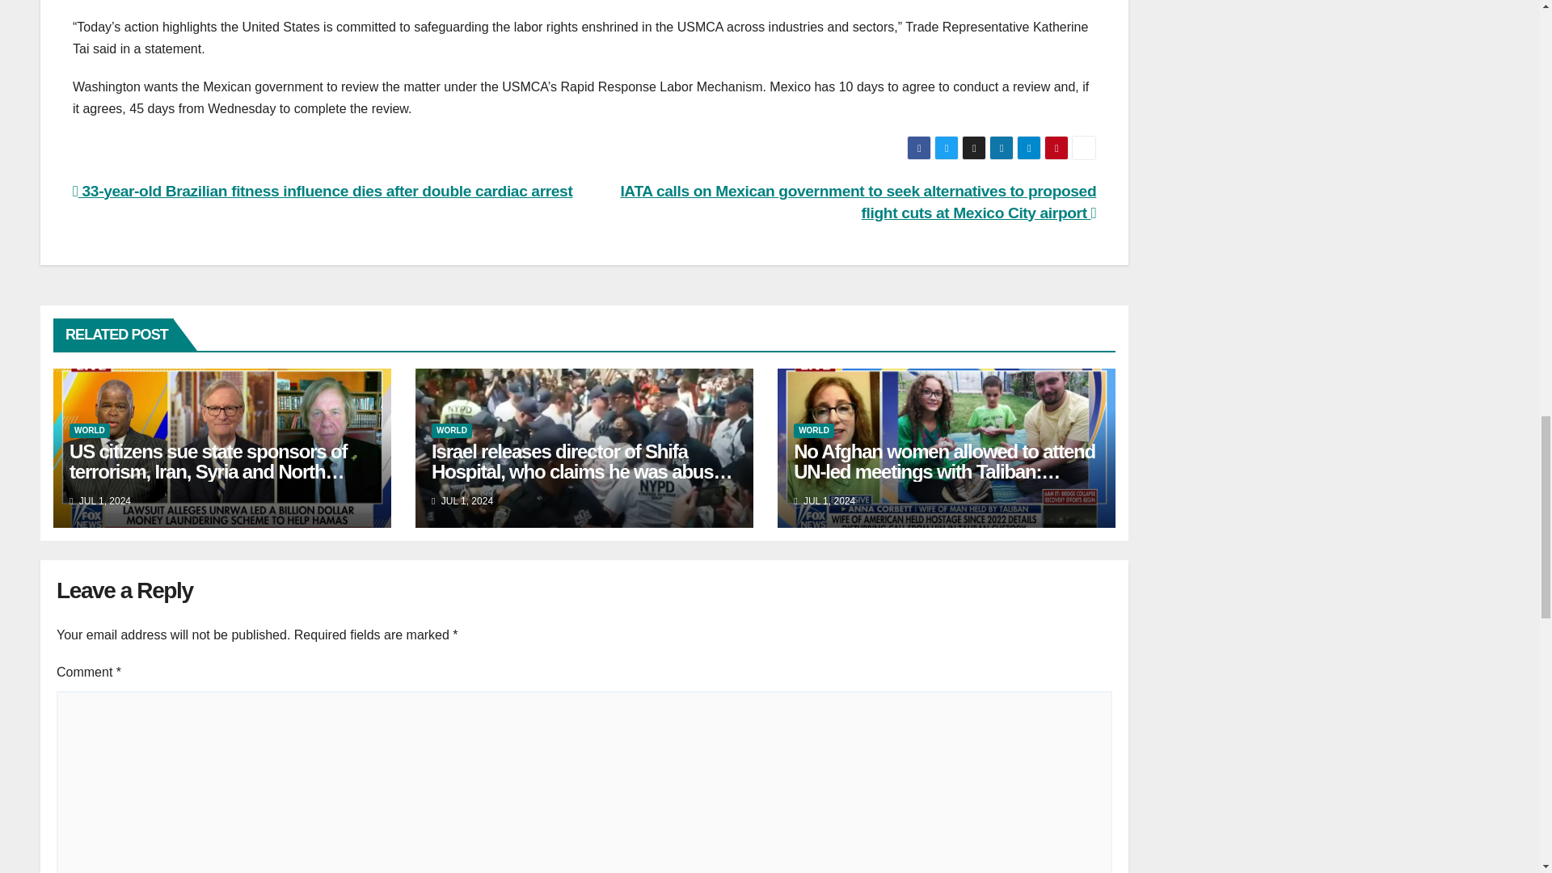 This screenshot has height=873, width=1552. Describe the element at coordinates (90, 430) in the screenshot. I see `WORLD` at that location.